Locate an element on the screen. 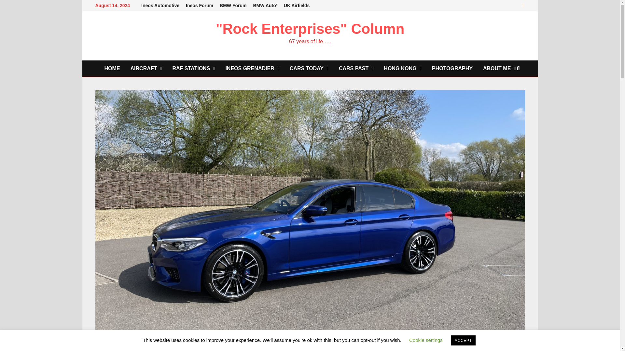 The height and width of the screenshot is (351, 625). INEOS GRENADIER is located at coordinates (252, 68).